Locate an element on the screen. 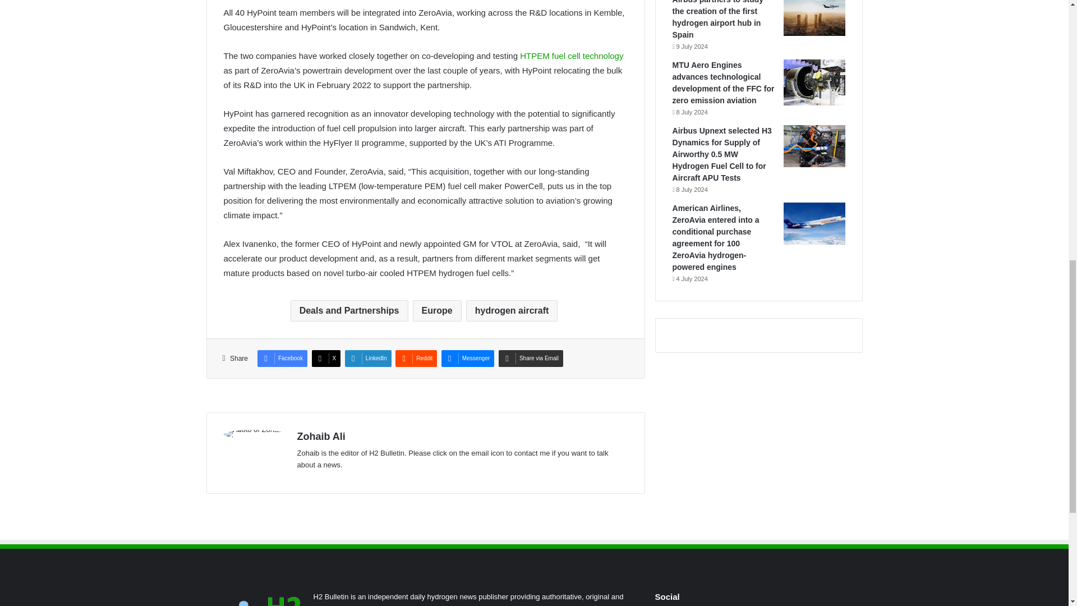 This screenshot has height=606, width=1077. Deals and Partnerships is located at coordinates (349, 311).